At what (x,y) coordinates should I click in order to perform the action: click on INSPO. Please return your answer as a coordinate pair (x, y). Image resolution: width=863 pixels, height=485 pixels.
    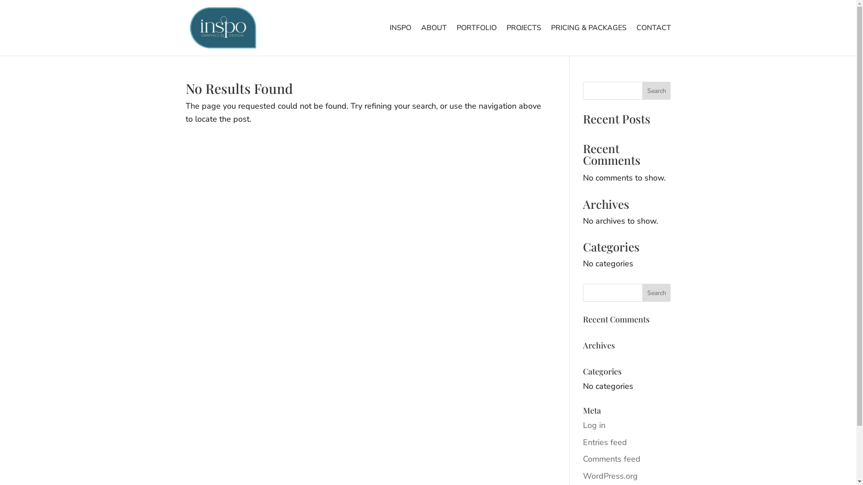
    Looking at the image, I should click on (400, 40).